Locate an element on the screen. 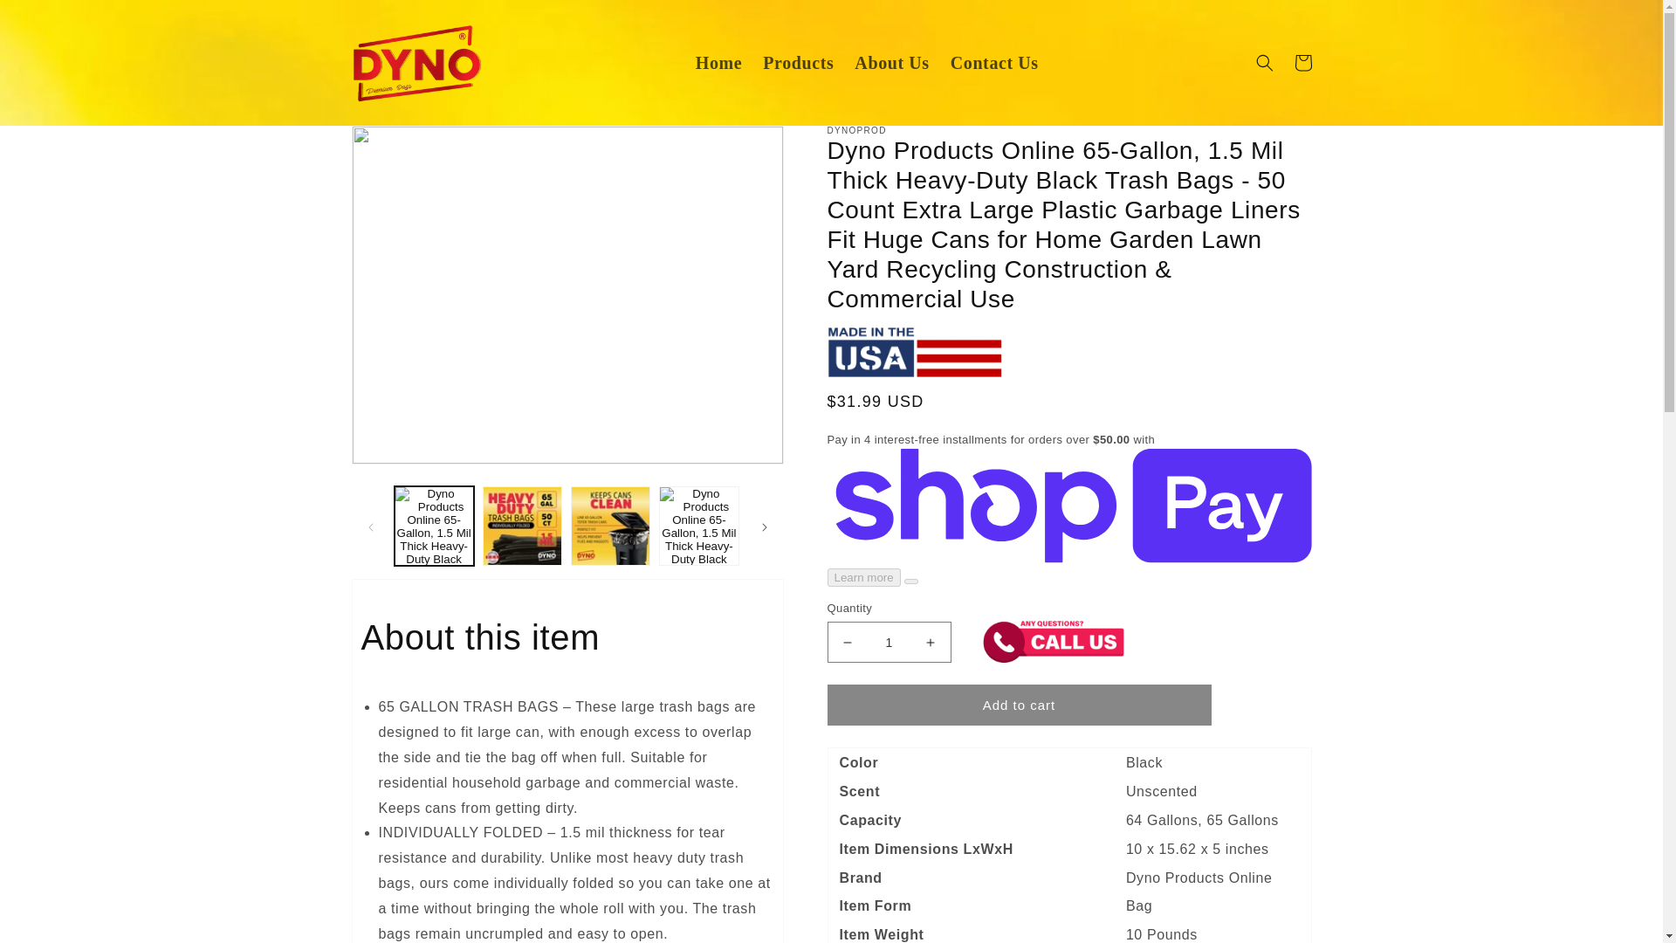  Products is located at coordinates (798, 63).